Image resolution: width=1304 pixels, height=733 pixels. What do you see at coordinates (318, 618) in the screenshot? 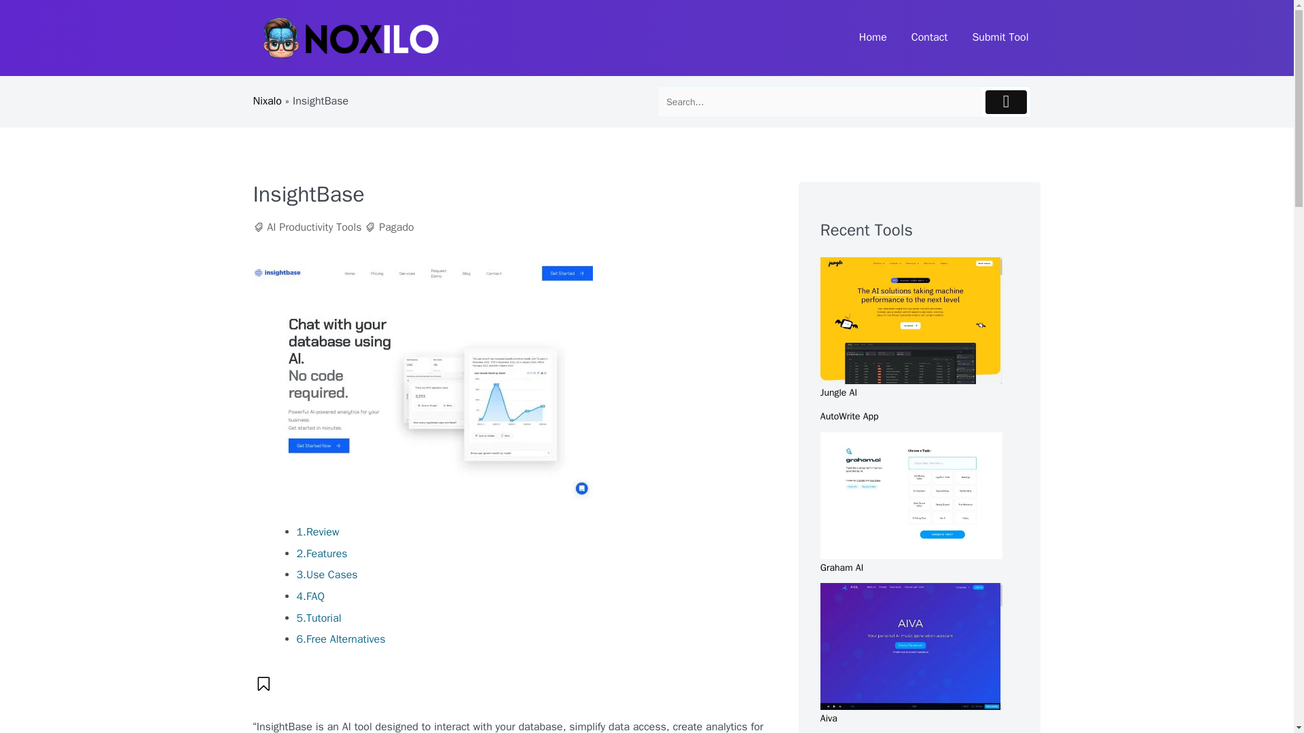
I see `5.Tutorial` at bounding box center [318, 618].